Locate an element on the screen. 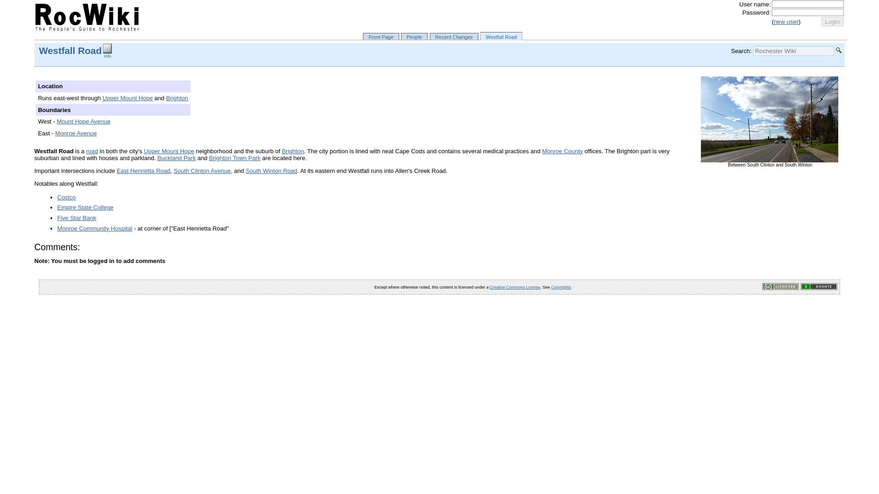 This screenshot has width=879, height=494. Buckland Park is located at coordinates (177, 158).